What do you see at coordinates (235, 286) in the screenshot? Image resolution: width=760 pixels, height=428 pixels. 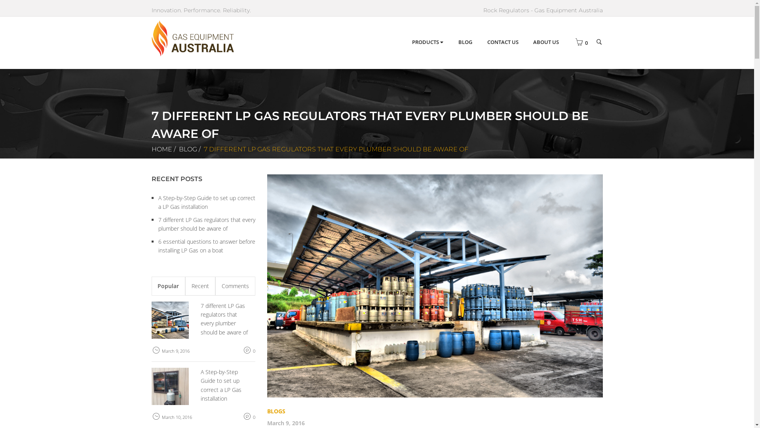 I see `Comments` at bounding box center [235, 286].